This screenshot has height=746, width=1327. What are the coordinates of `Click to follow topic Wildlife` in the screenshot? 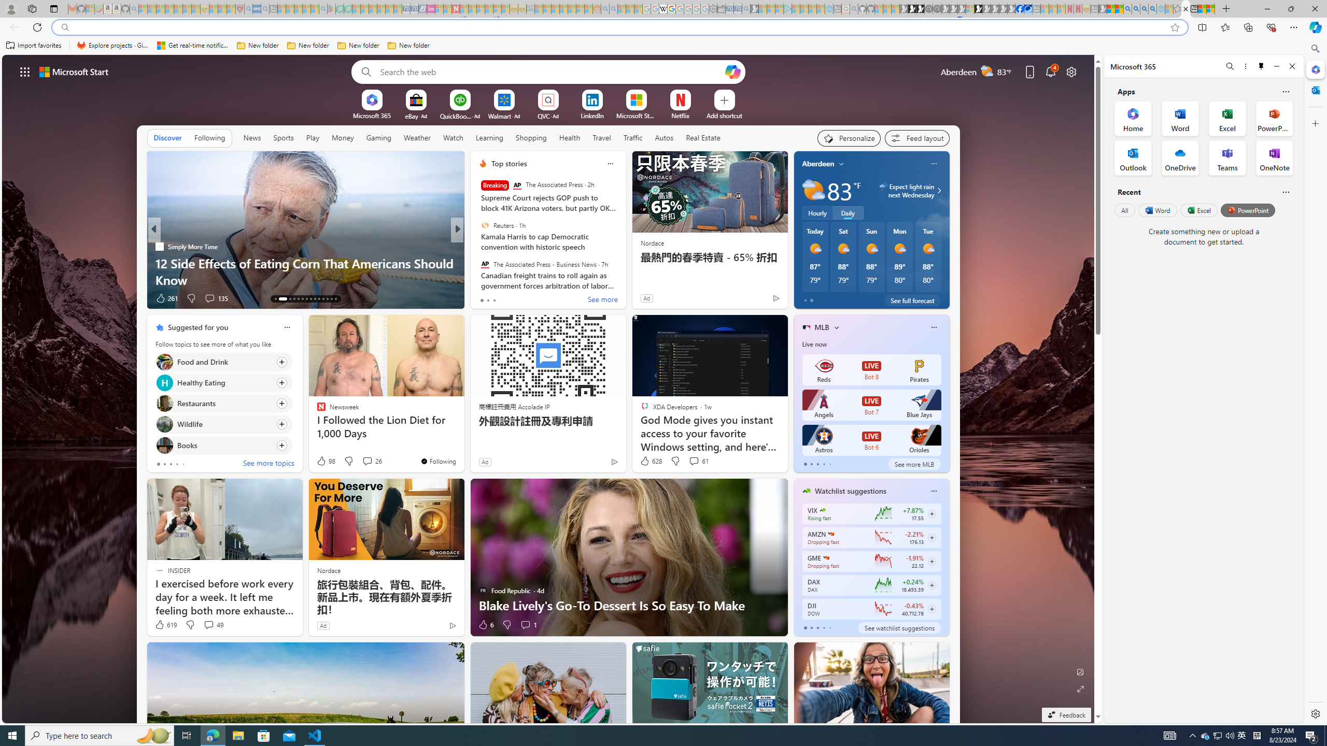 It's located at (223, 424).